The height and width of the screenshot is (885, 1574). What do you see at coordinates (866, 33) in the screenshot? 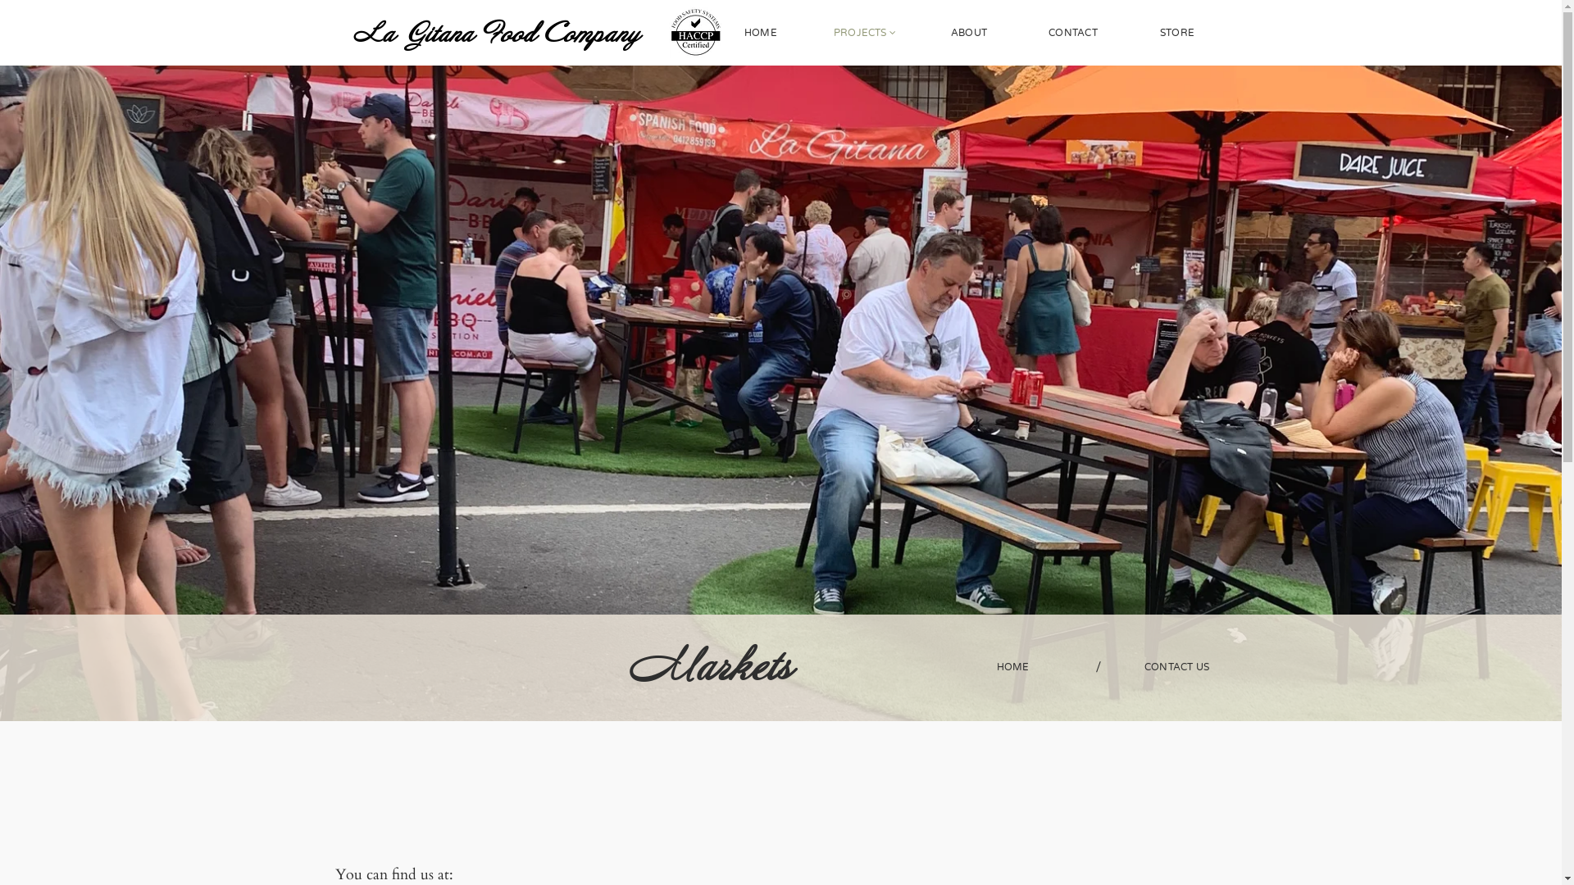
I see `PROJECTS` at bounding box center [866, 33].